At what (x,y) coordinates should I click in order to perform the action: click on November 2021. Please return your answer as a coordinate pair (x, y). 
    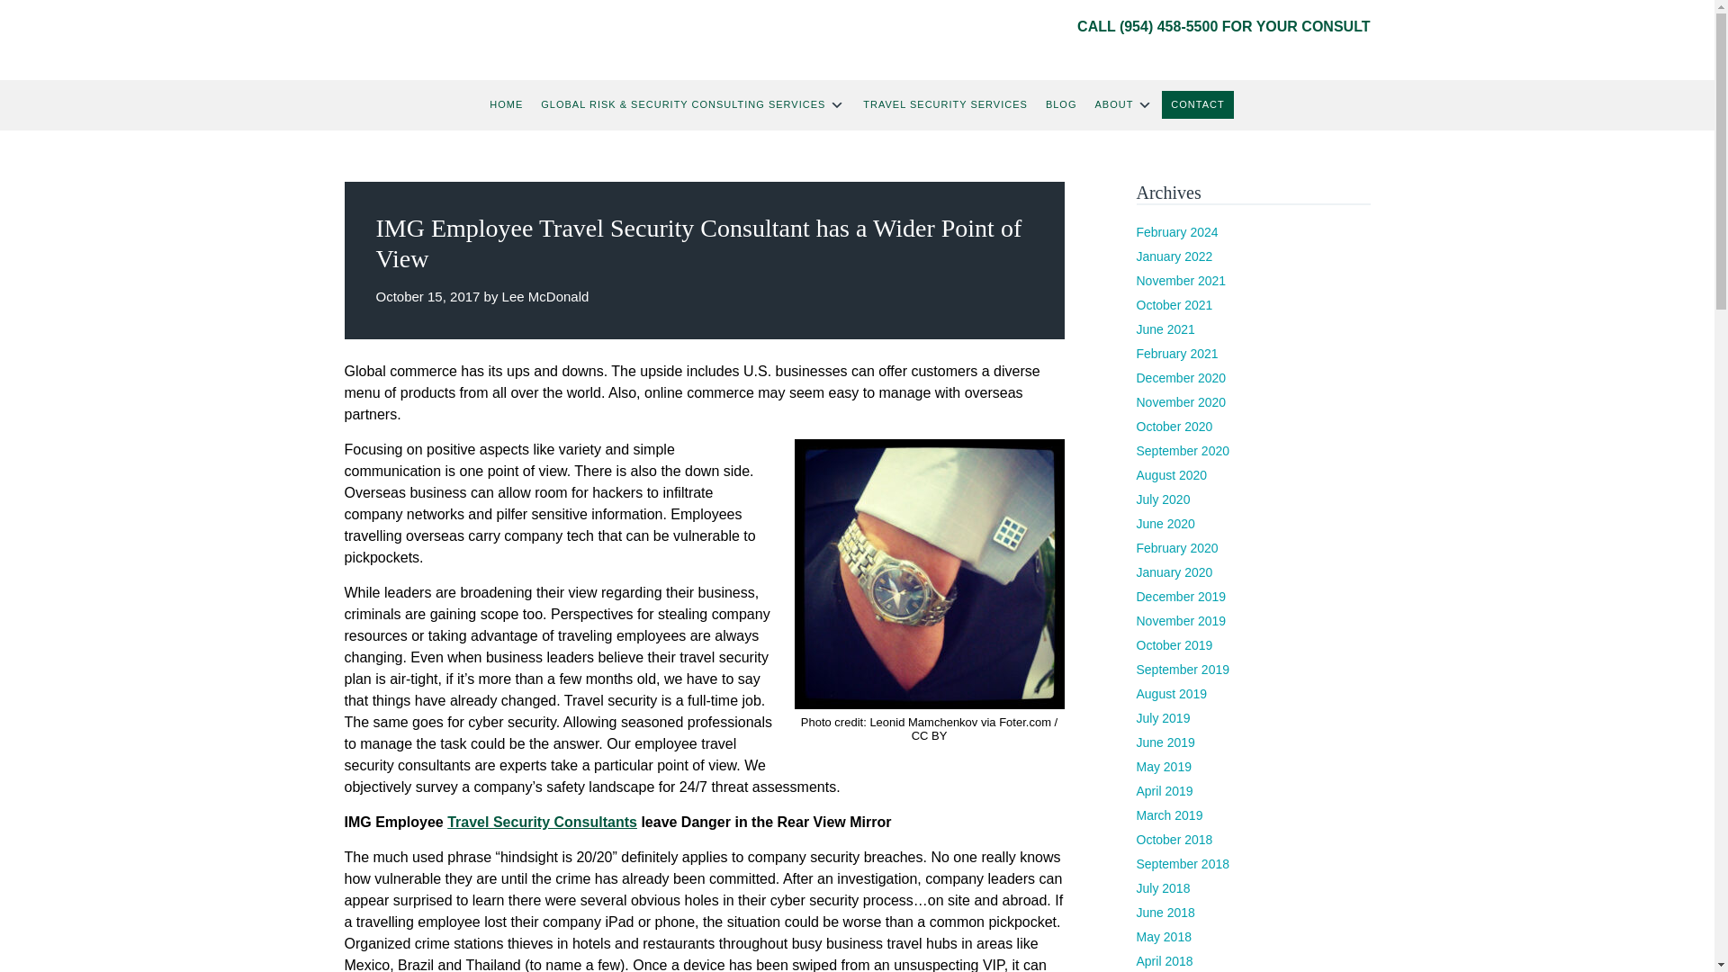
    Looking at the image, I should click on (1180, 280).